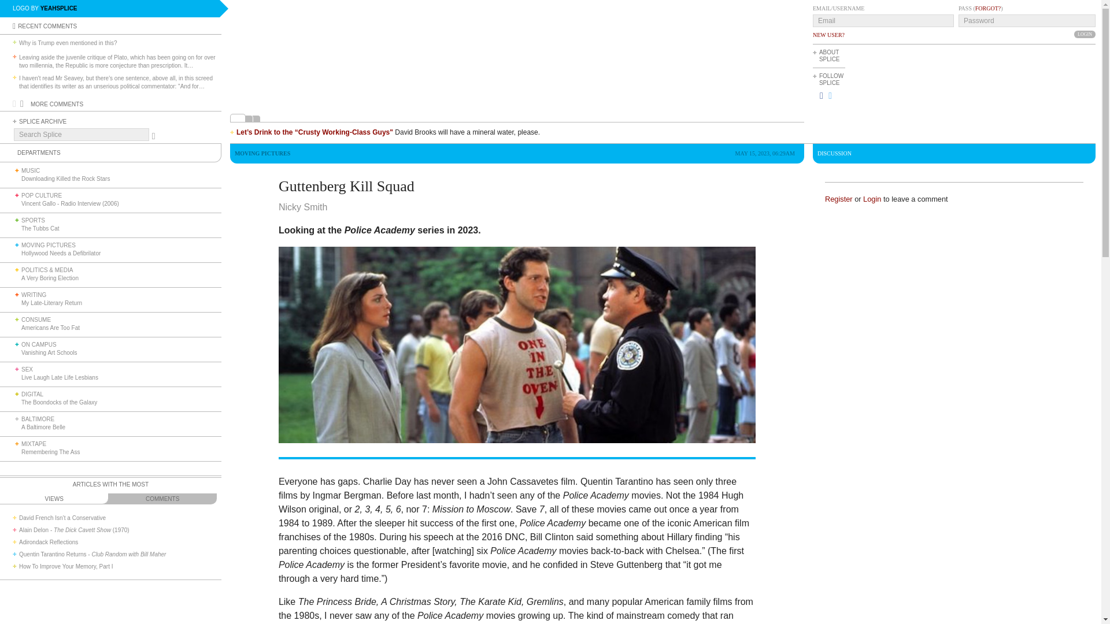 The height and width of the screenshot is (624, 1110). What do you see at coordinates (1085, 34) in the screenshot?
I see `Login` at bounding box center [1085, 34].